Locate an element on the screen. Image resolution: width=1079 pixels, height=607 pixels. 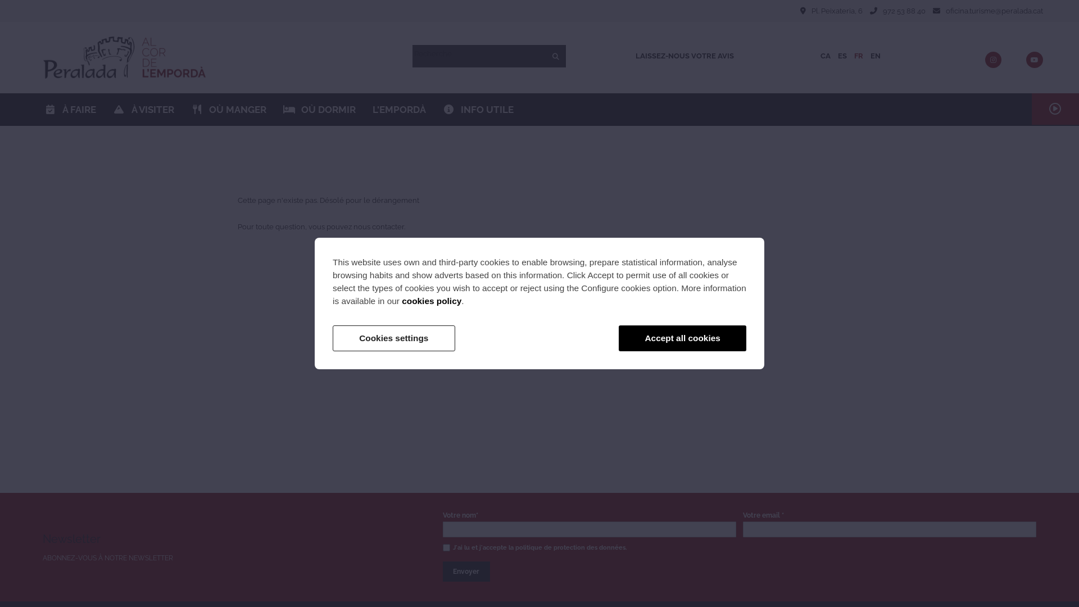
cookies policy is located at coordinates (432, 301).